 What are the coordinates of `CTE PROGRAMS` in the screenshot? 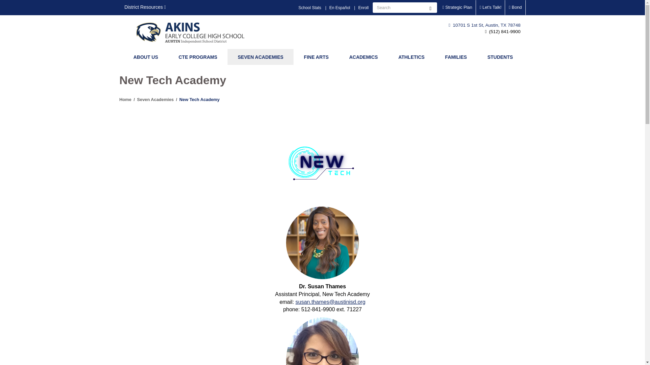 It's located at (198, 57).